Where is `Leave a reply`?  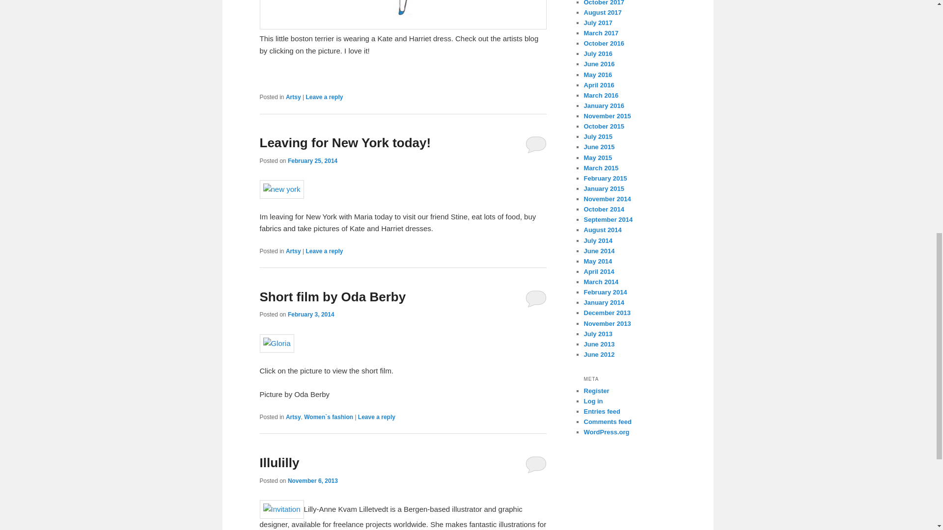 Leave a reply is located at coordinates (376, 417).